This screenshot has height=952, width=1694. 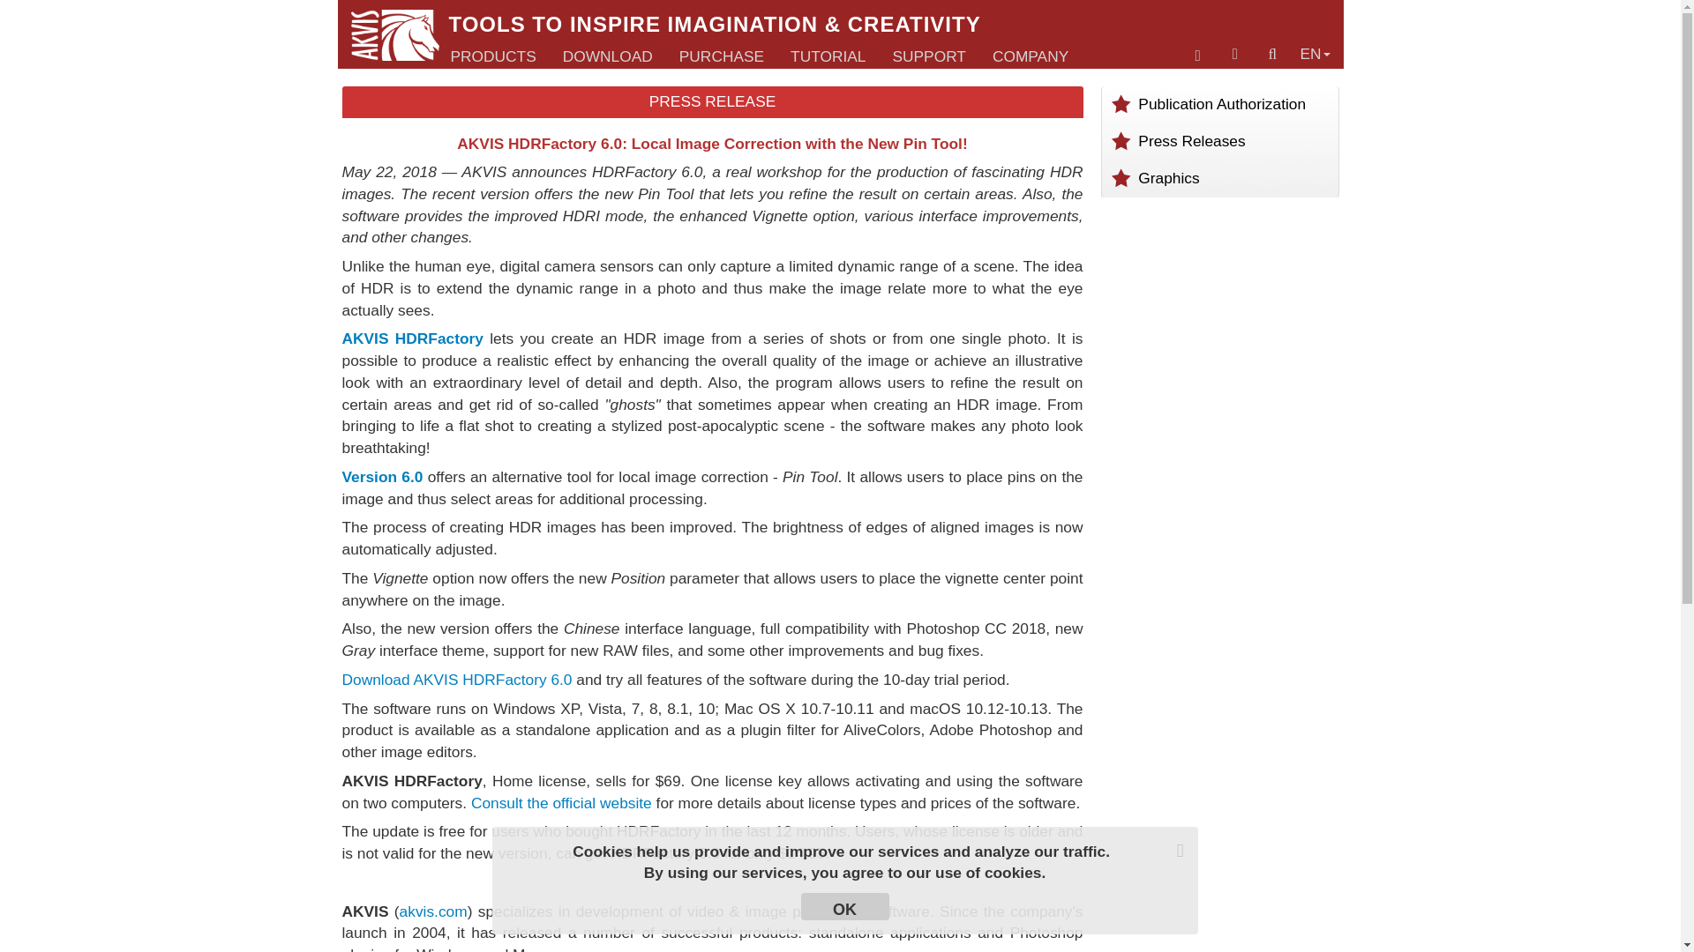 What do you see at coordinates (1198, 56) in the screenshot?
I see `Shopping Cart` at bounding box center [1198, 56].